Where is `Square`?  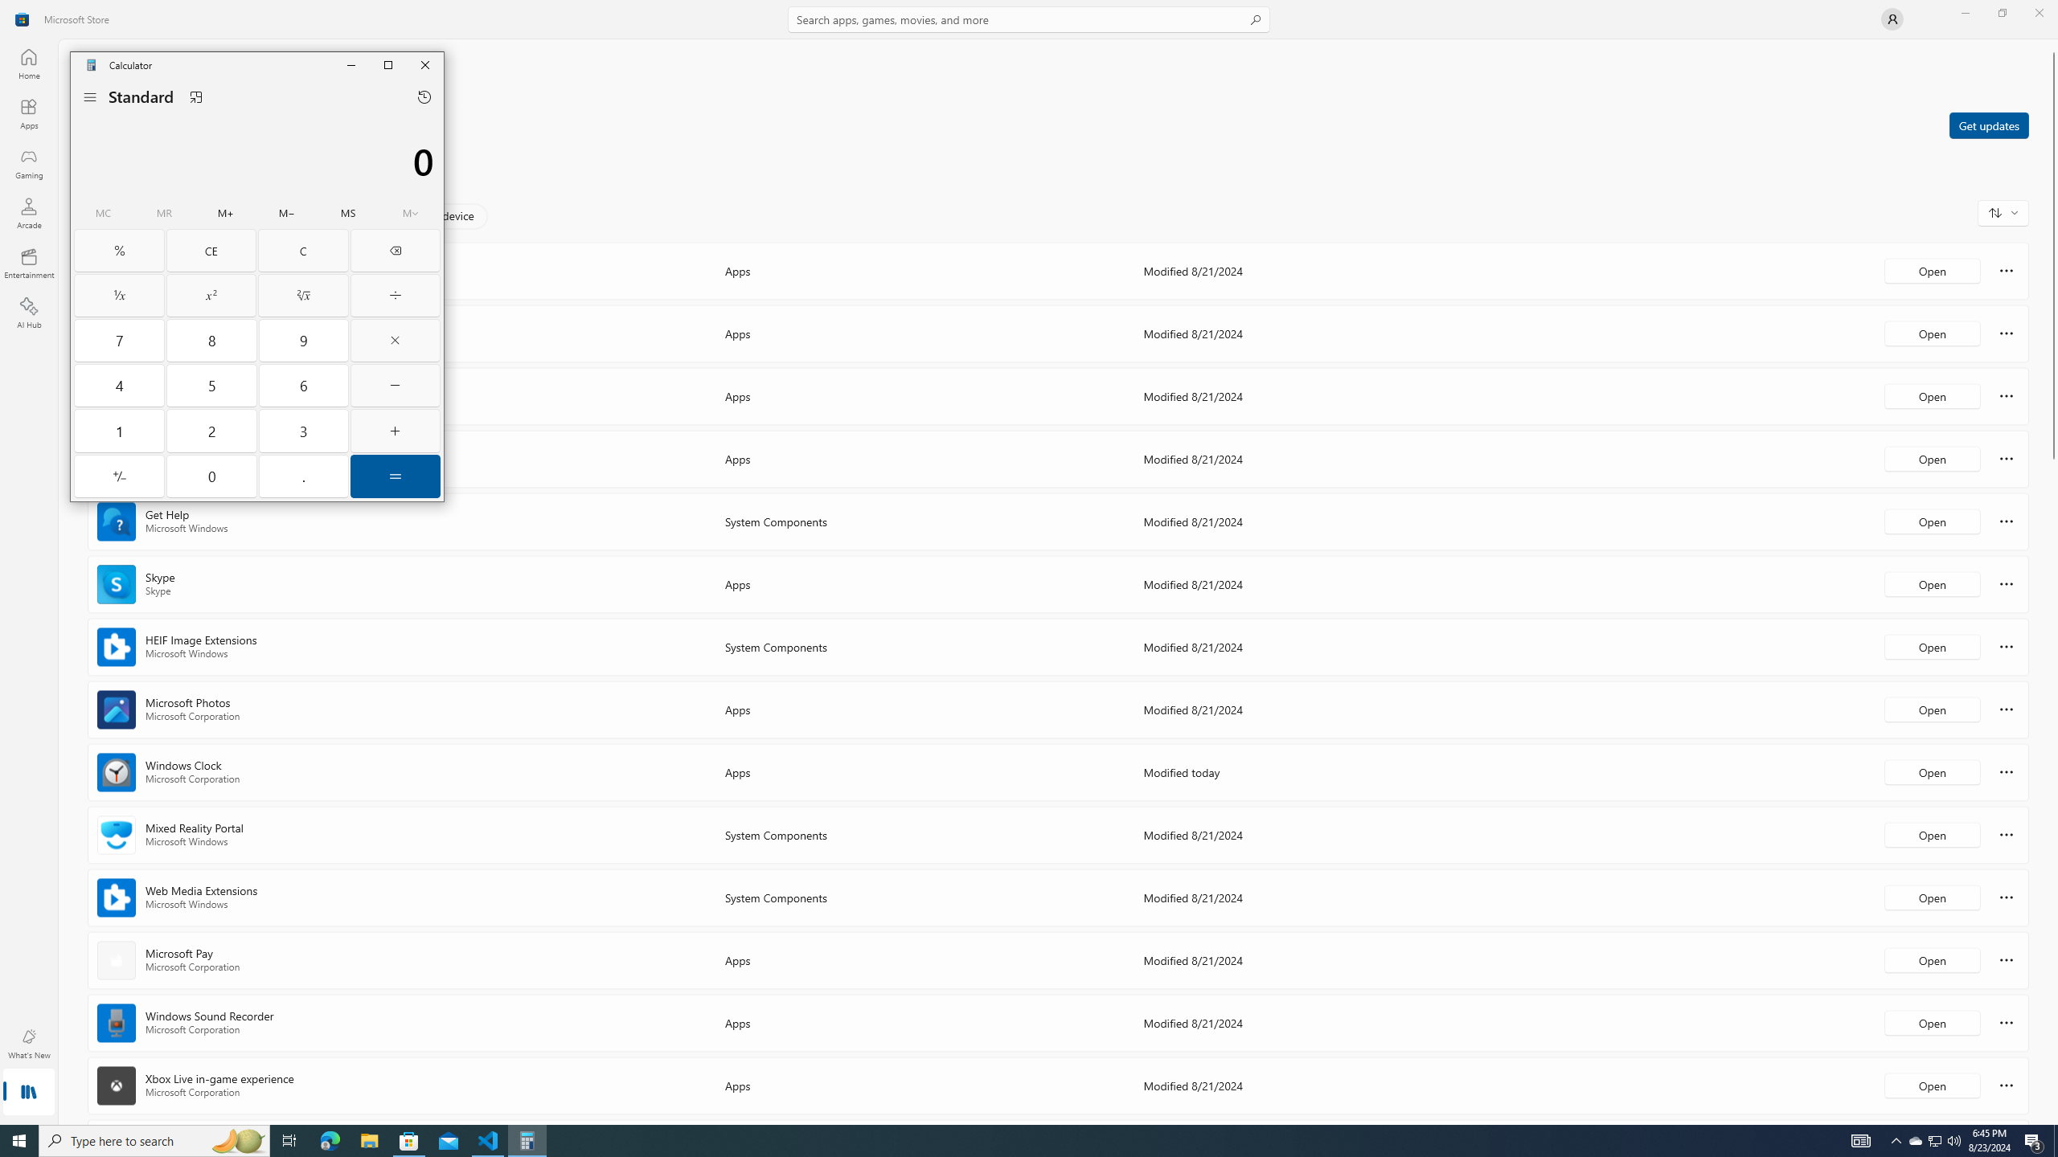
Square is located at coordinates (212, 296).